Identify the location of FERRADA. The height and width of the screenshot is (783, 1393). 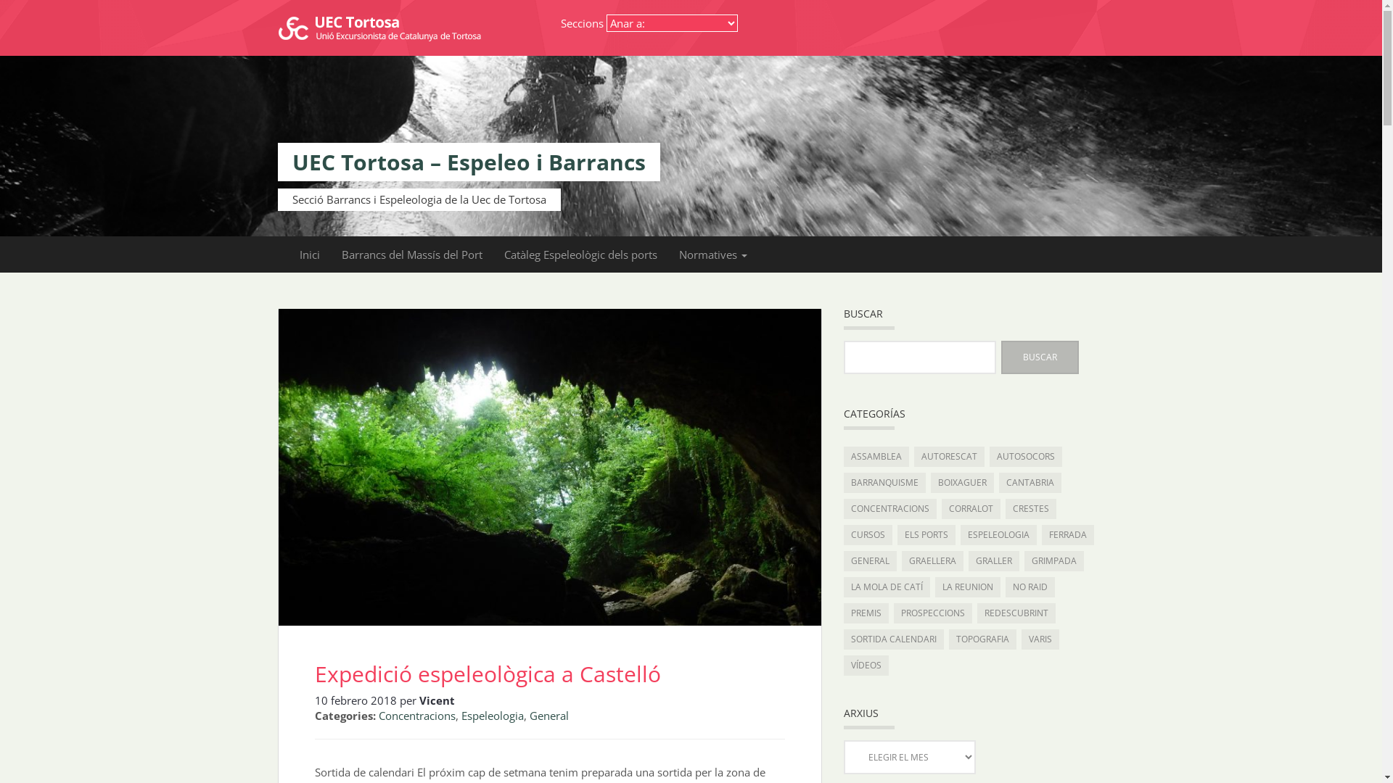
(1068, 535).